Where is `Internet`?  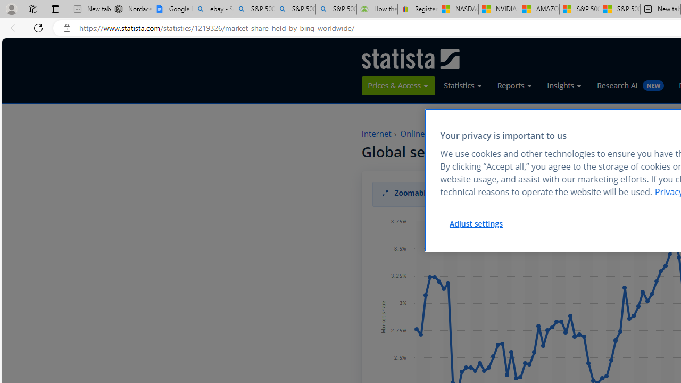 Internet is located at coordinates (376, 134).